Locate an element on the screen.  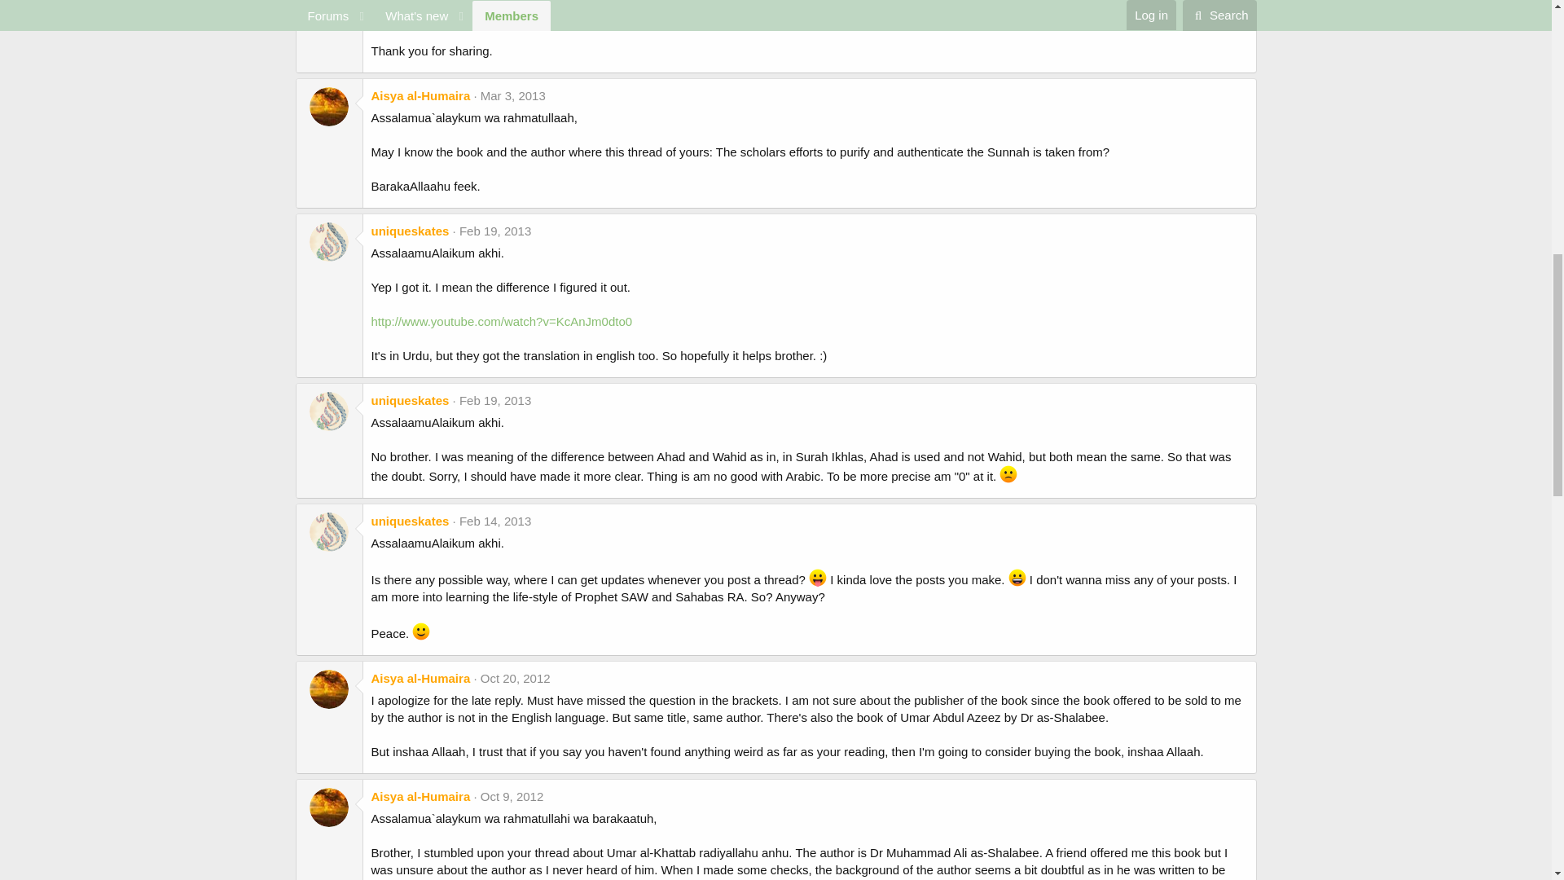
Stick Out Tongue    :p is located at coordinates (818, 577).